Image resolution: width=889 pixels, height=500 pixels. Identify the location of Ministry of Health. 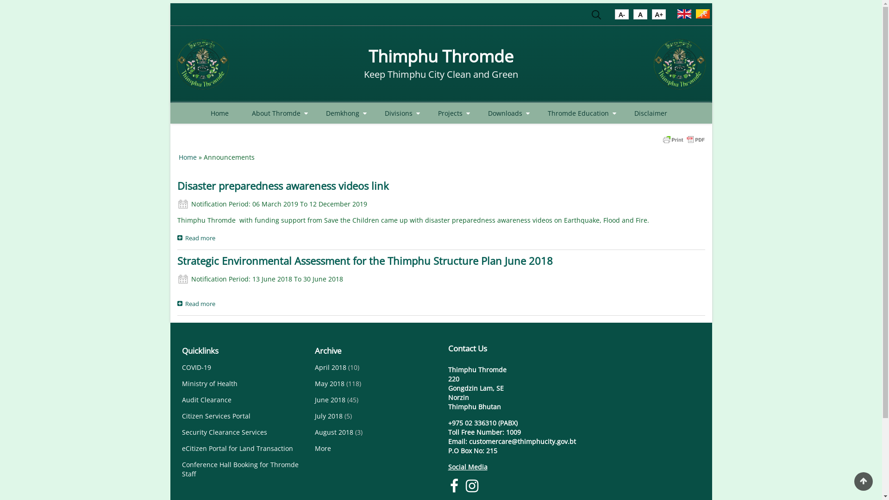
(209, 383).